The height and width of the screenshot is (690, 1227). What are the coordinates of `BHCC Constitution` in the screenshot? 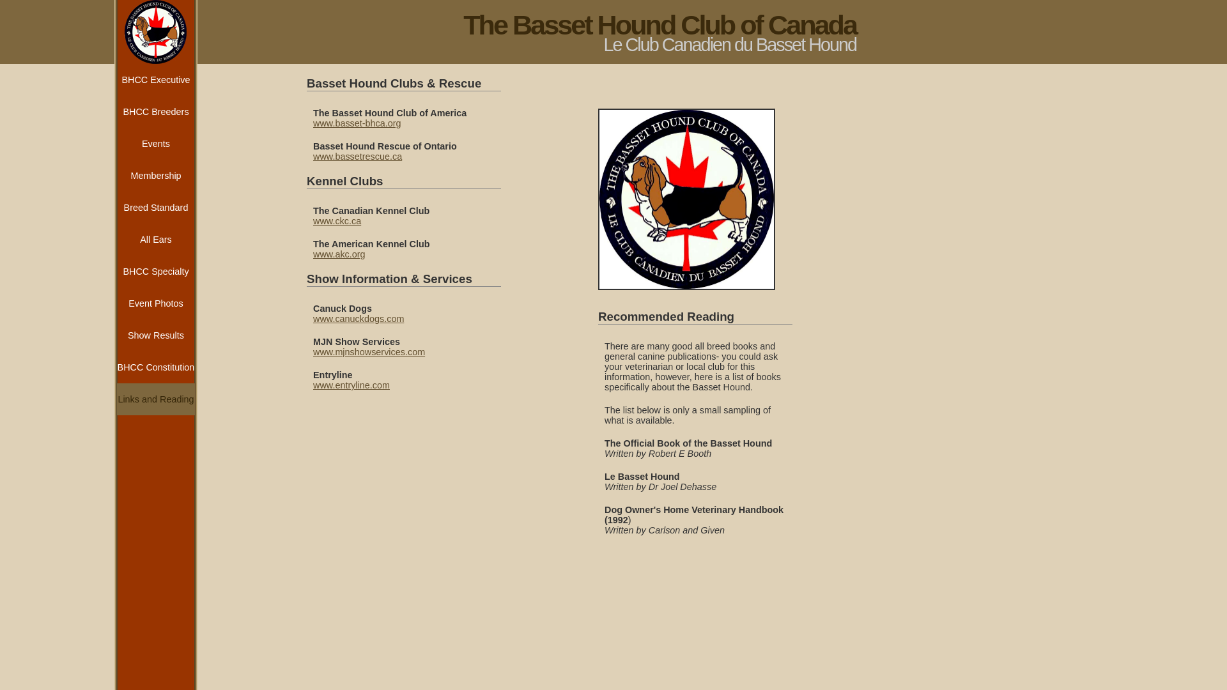 It's located at (156, 367).